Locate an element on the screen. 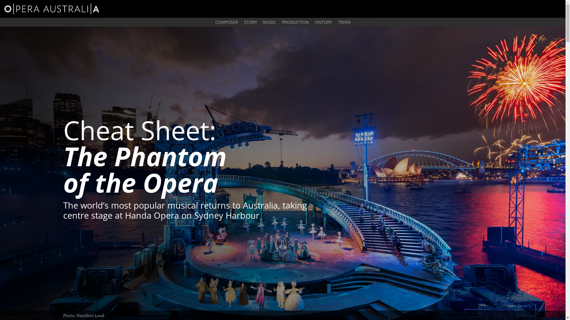 Image resolution: width=570 pixels, height=320 pixels. HISTORY is located at coordinates (323, 22).